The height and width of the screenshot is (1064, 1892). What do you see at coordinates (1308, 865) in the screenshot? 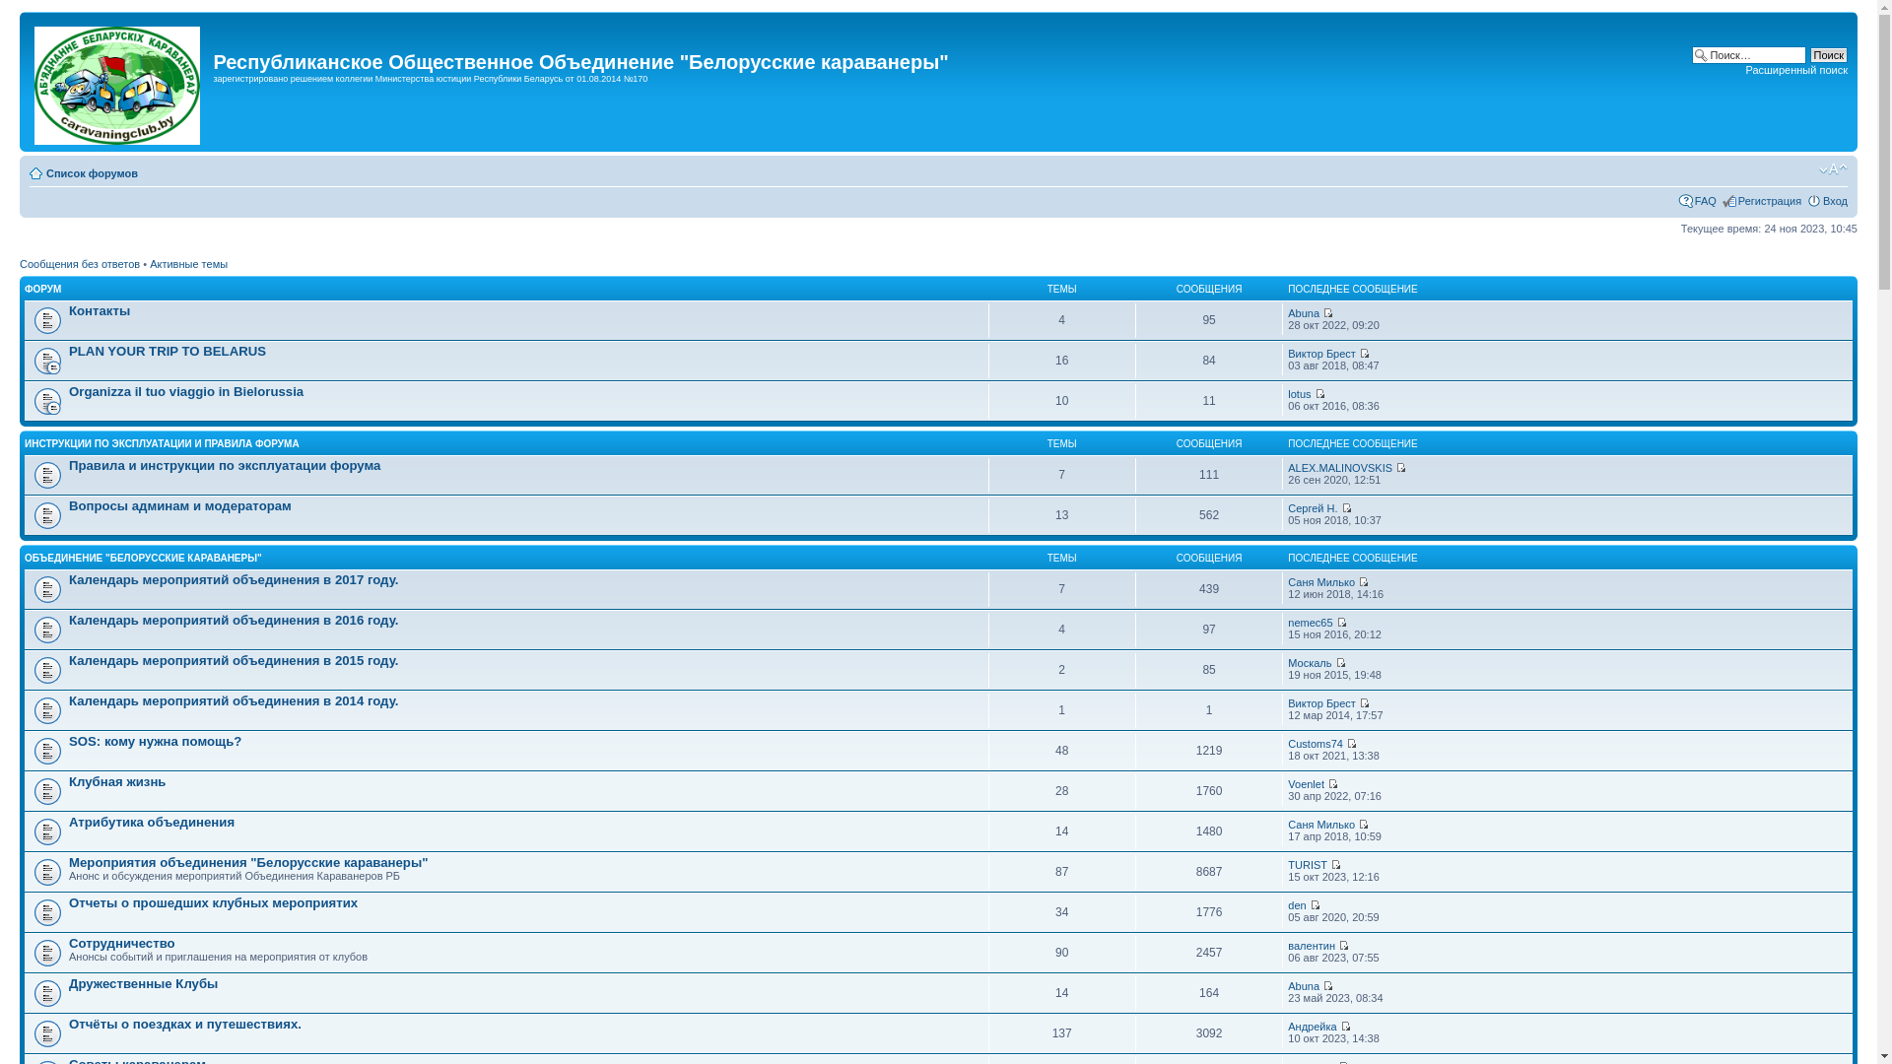
I see `TURIST` at bounding box center [1308, 865].